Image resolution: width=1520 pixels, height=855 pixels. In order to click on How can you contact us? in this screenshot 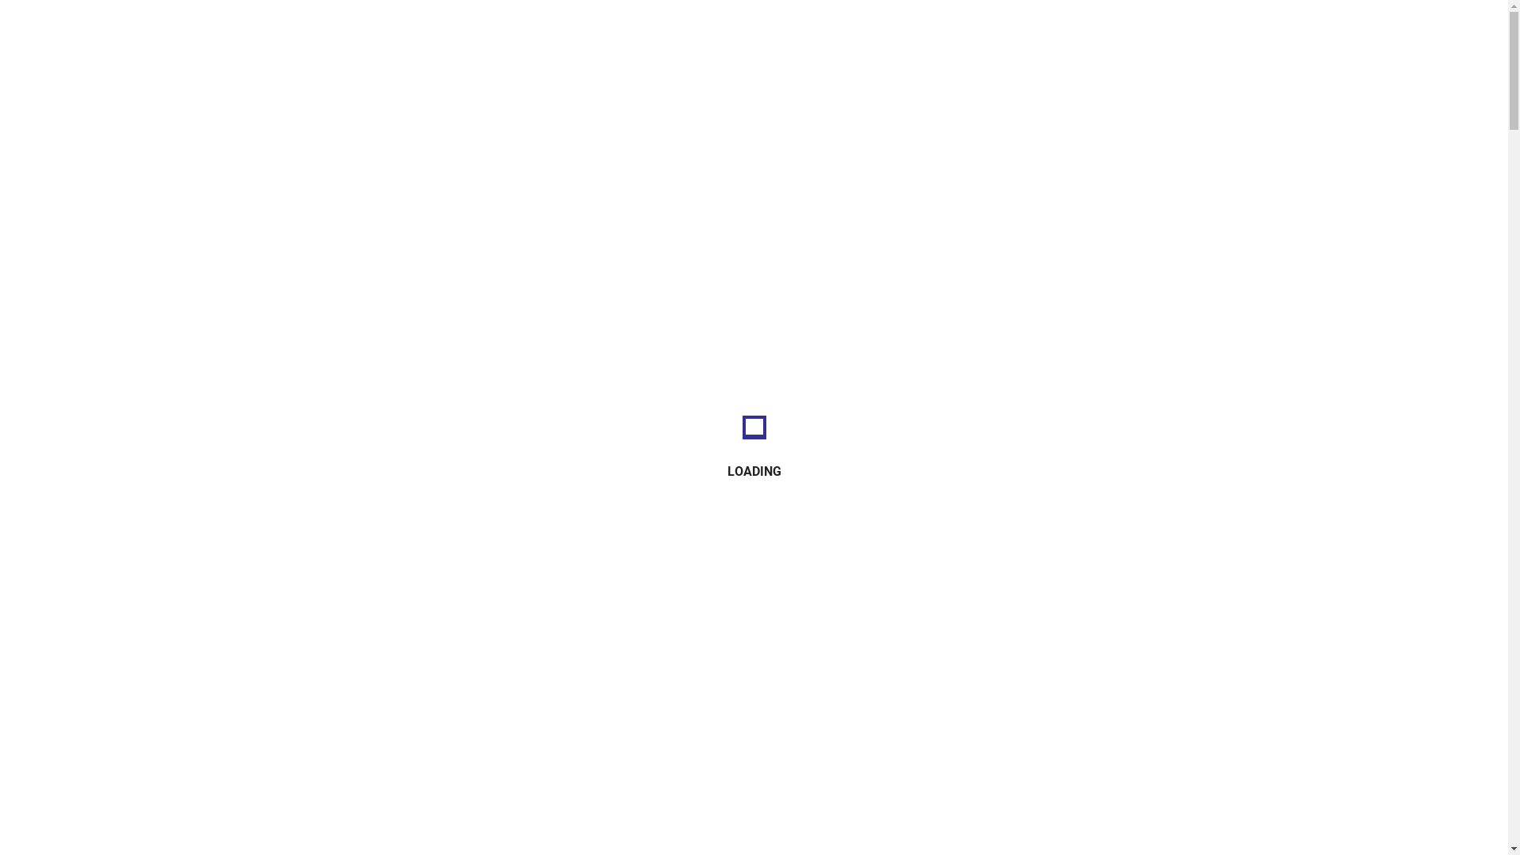, I will do `click(373, 765)`.